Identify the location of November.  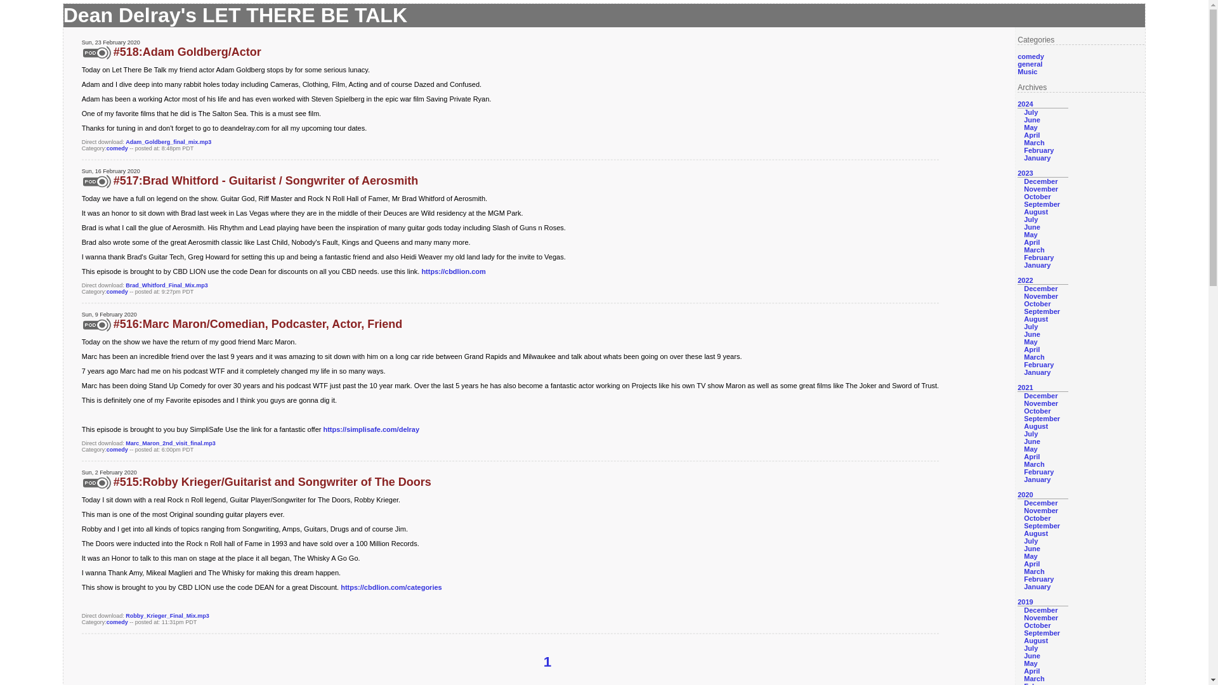
(1041, 188).